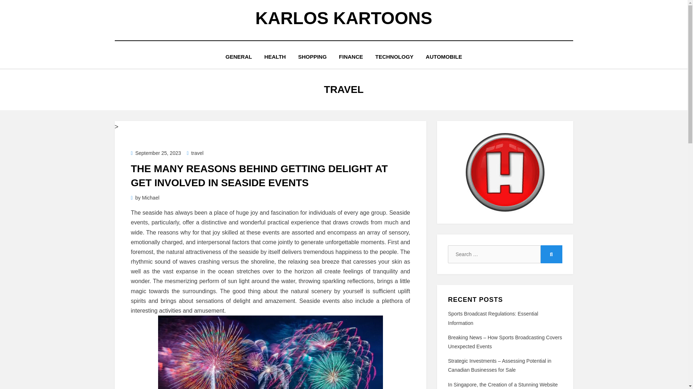 Image resolution: width=693 pixels, height=389 pixels. I want to click on travel, so click(195, 153).